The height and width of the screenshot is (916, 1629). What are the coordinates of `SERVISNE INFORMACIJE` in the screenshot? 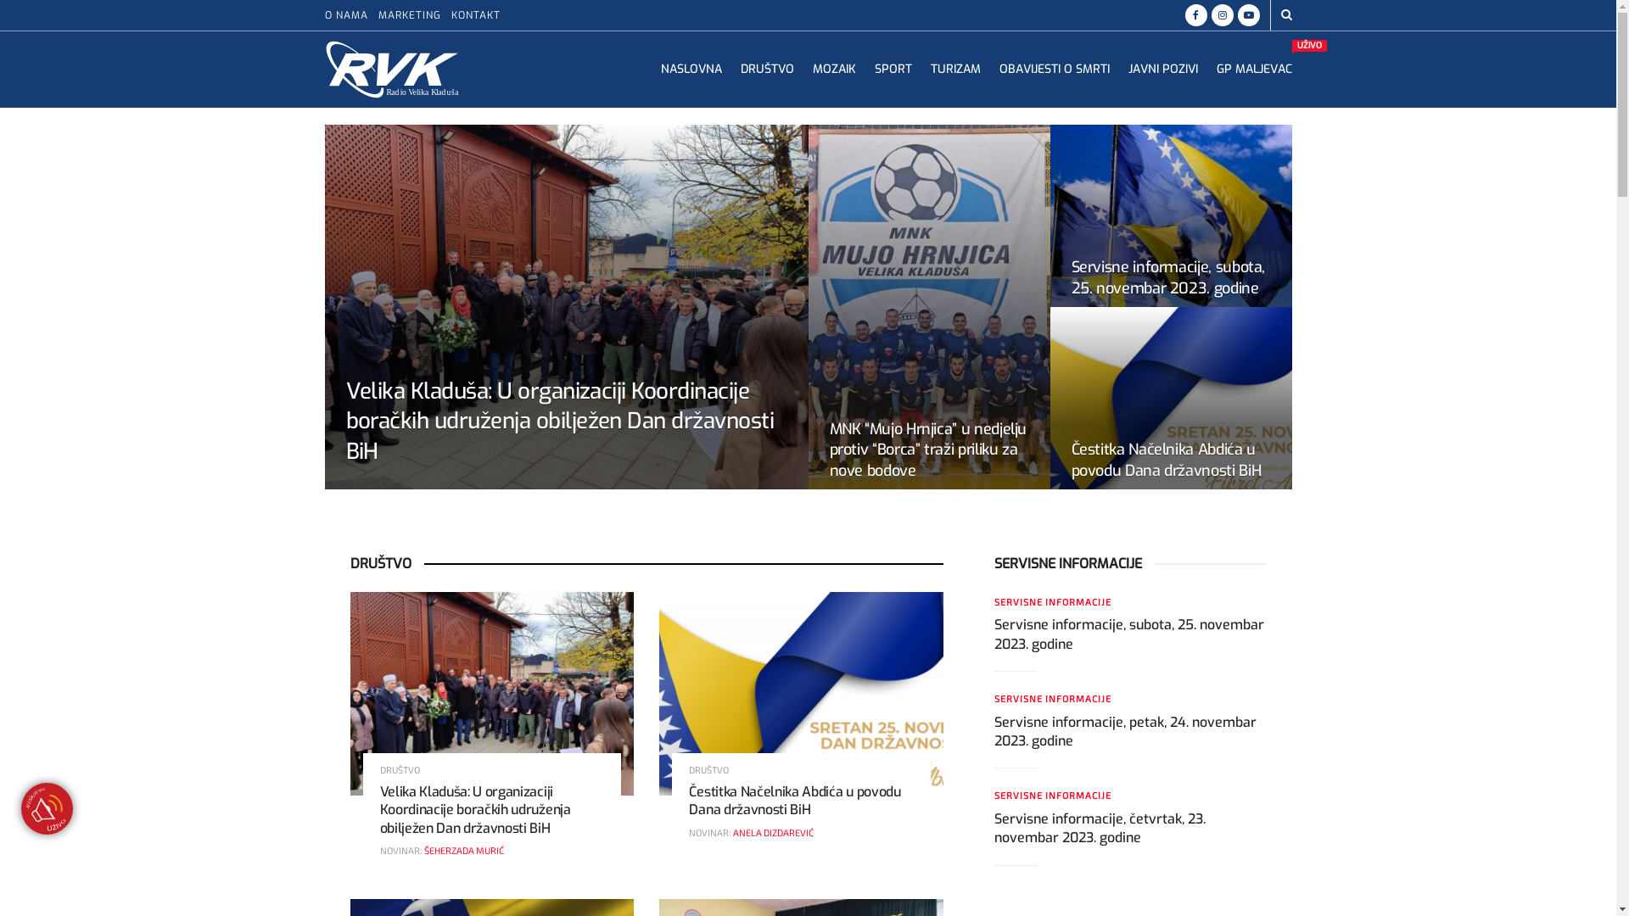 It's located at (1053, 602).